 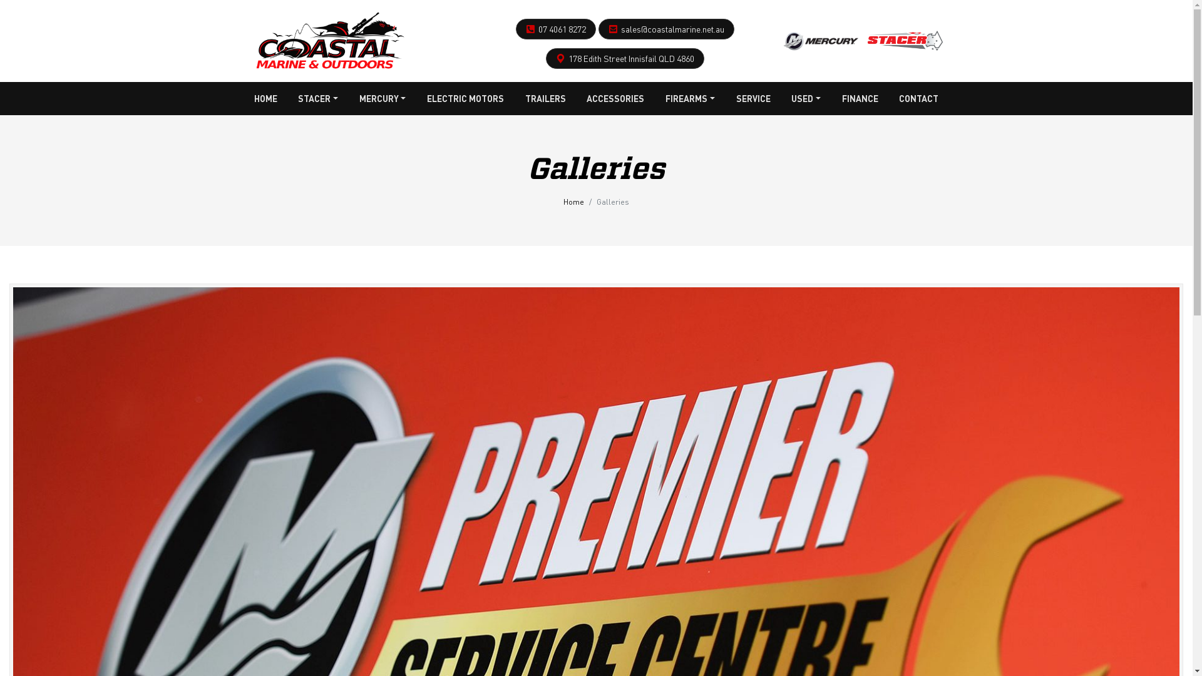 I want to click on 178 Edith Street Innisfail QLD 4860, so click(x=631, y=59).